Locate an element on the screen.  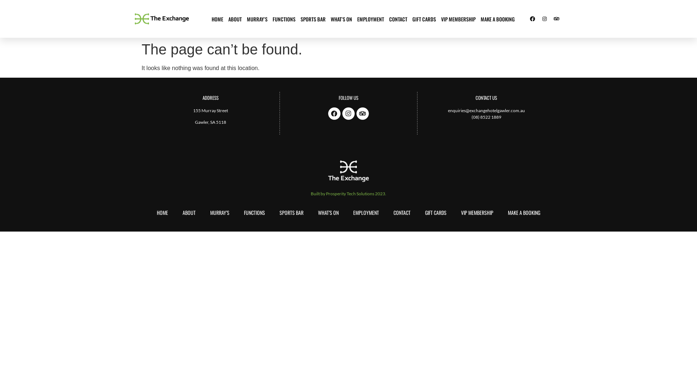
SPORTS BAR is located at coordinates (292, 213).